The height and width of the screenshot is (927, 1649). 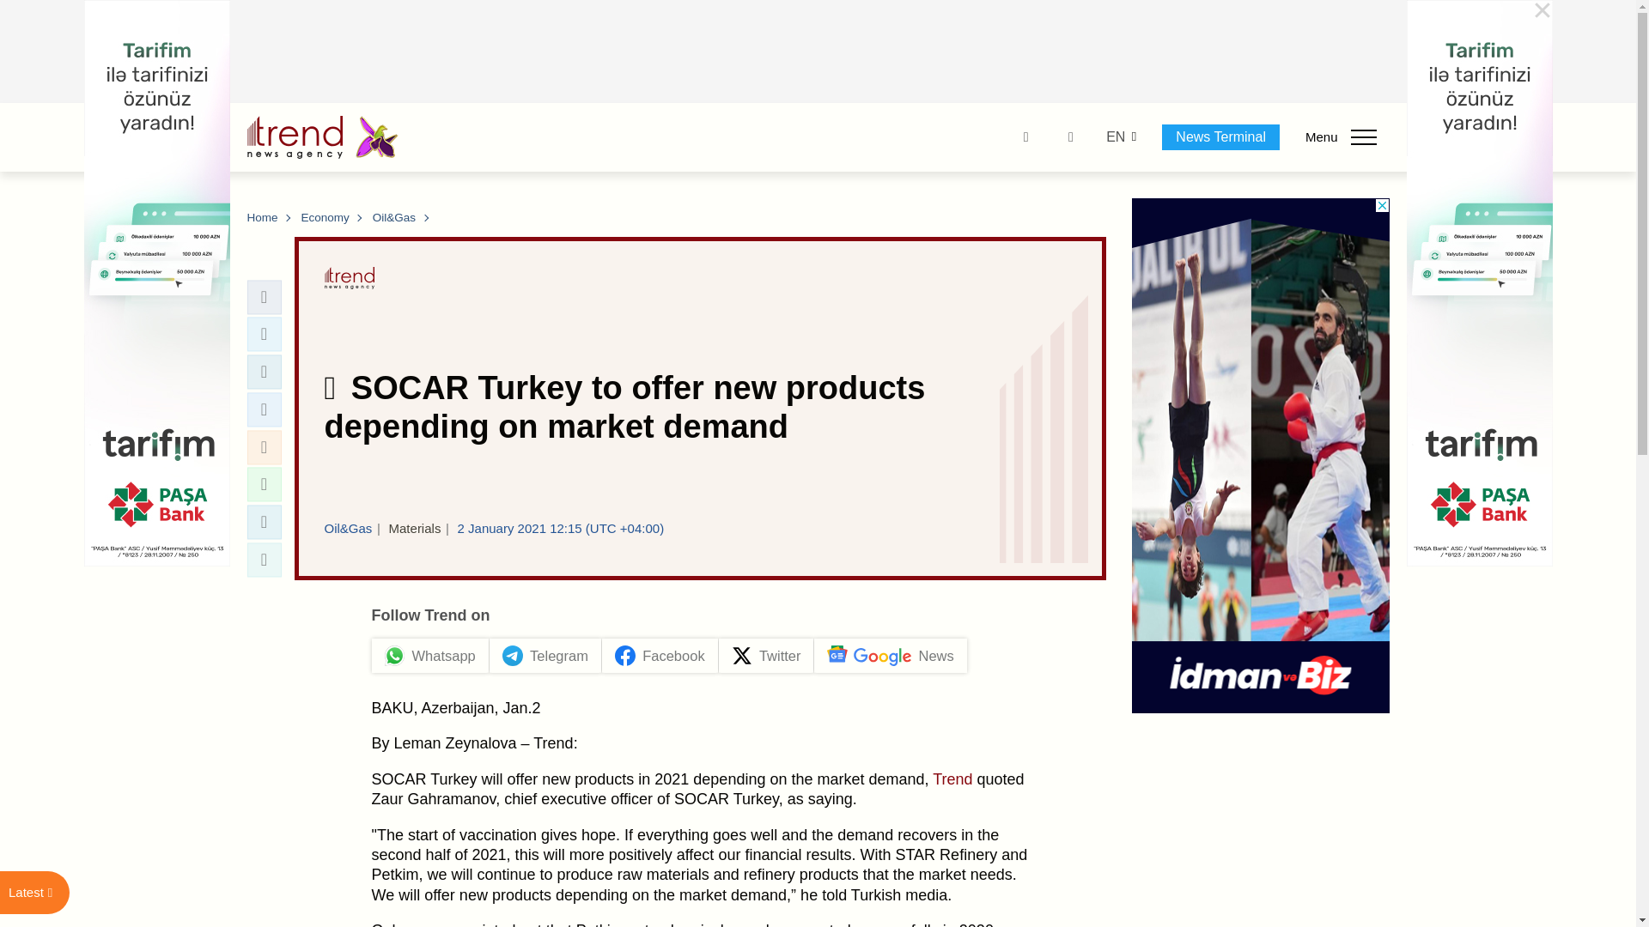 What do you see at coordinates (1115, 137) in the screenshot?
I see `English` at bounding box center [1115, 137].